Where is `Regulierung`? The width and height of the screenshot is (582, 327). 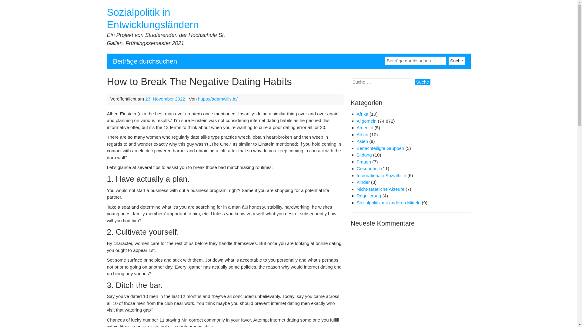
Regulierung is located at coordinates (369, 196).